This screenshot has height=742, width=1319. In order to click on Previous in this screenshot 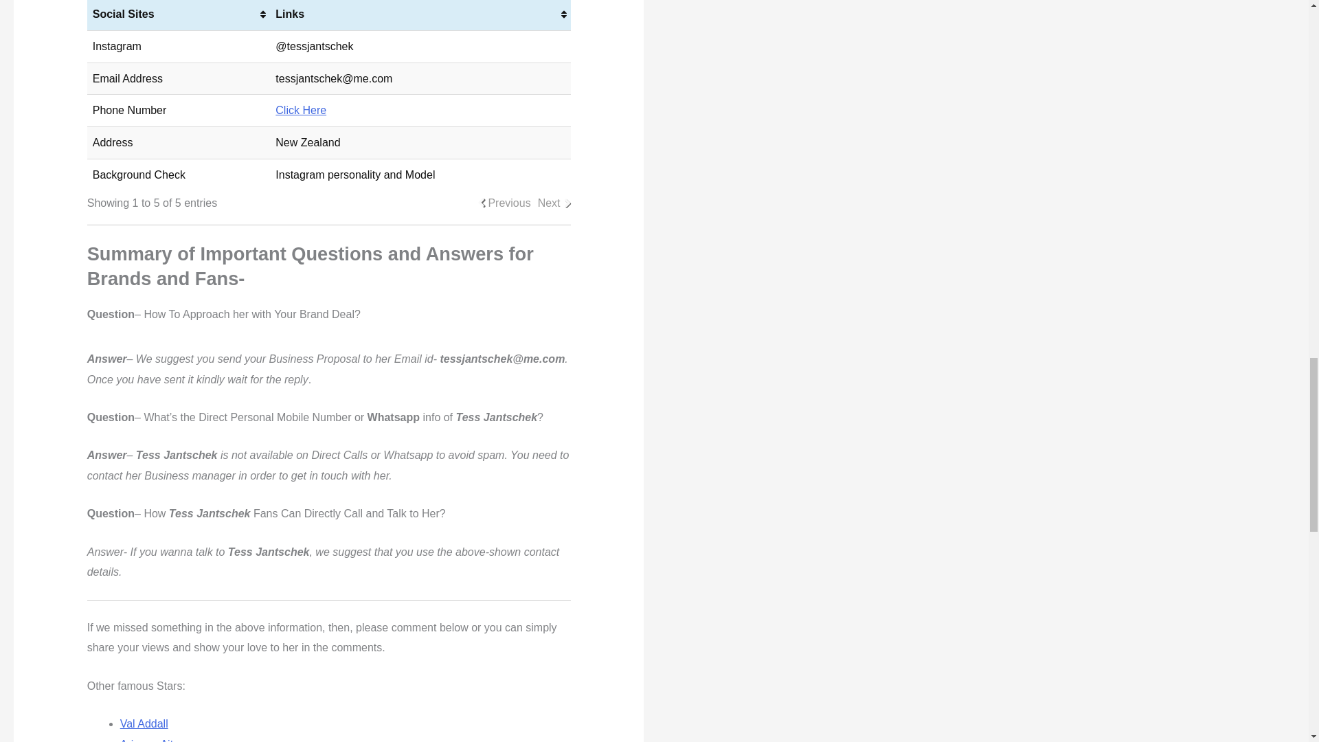, I will do `click(508, 203)`.